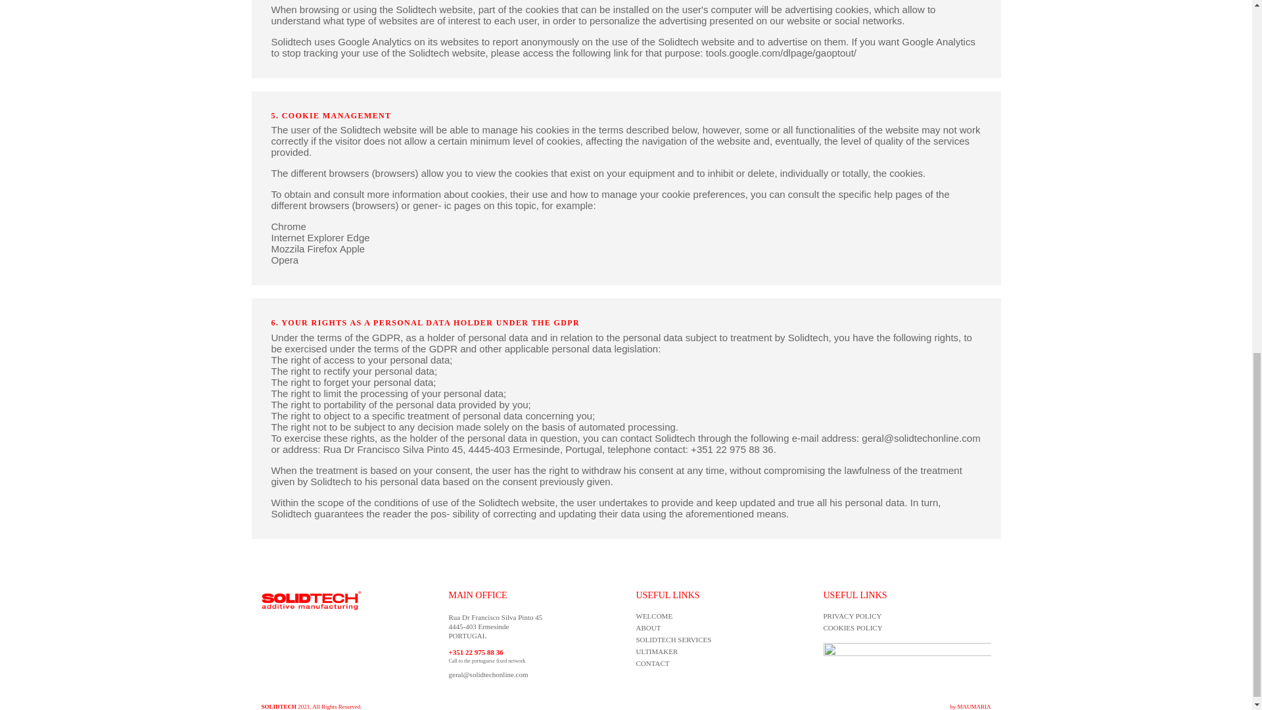  I want to click on WELCOME, so click(654, 615).